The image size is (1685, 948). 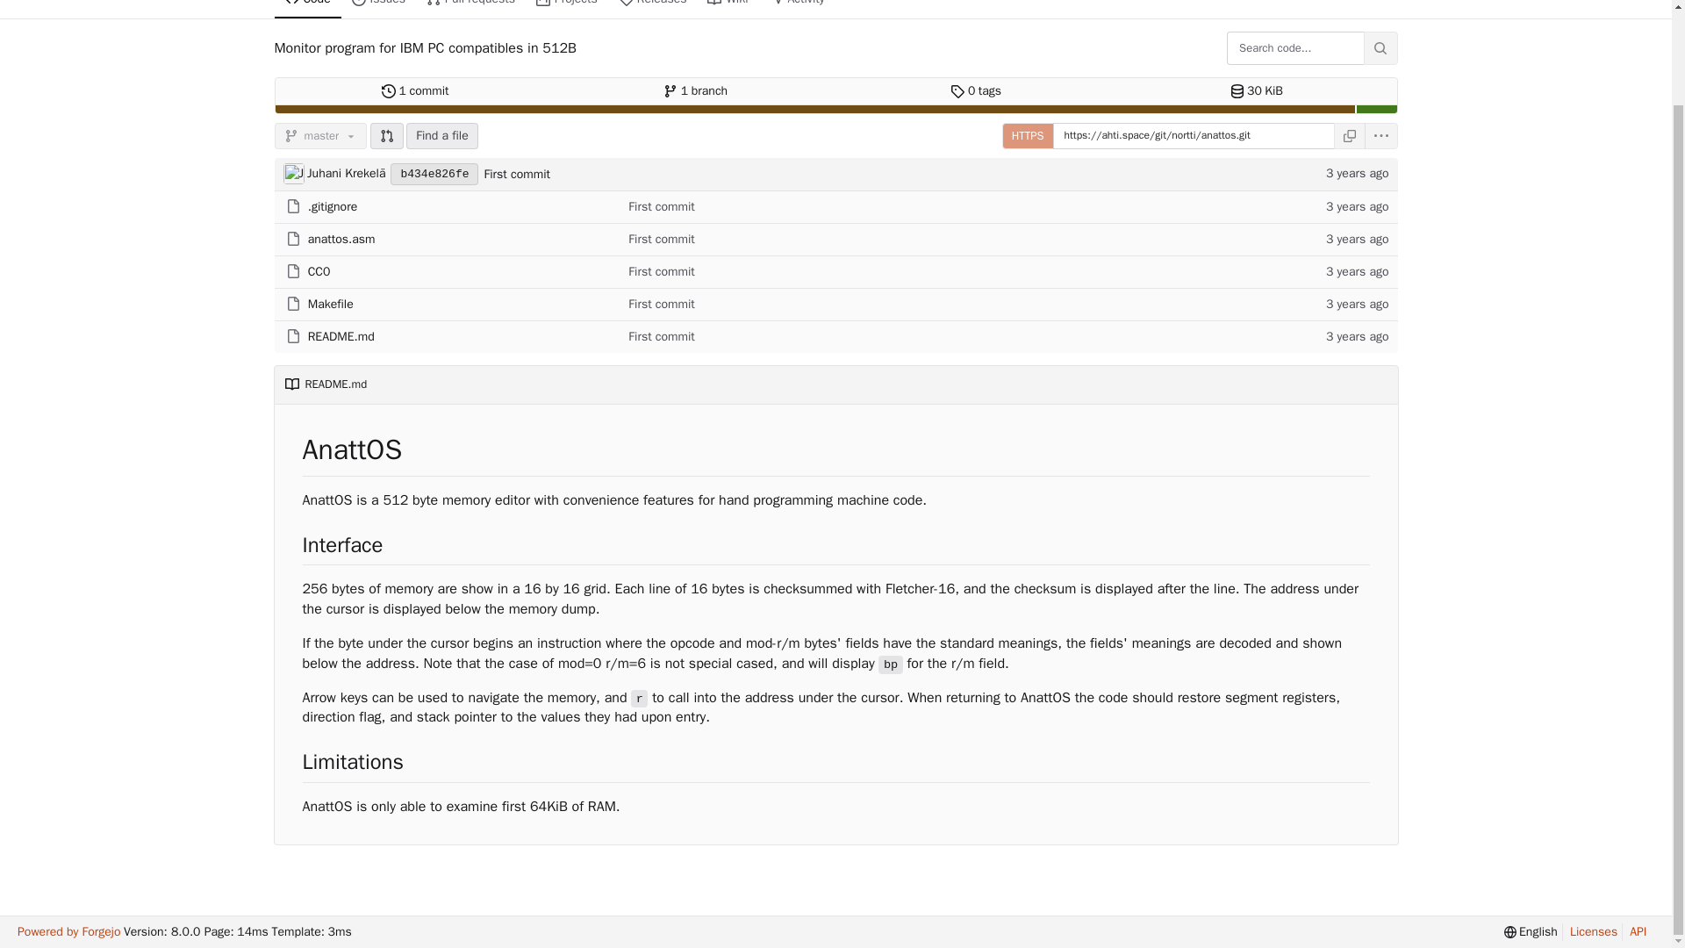 I want to click on Issues, so click(x=331, y=304).